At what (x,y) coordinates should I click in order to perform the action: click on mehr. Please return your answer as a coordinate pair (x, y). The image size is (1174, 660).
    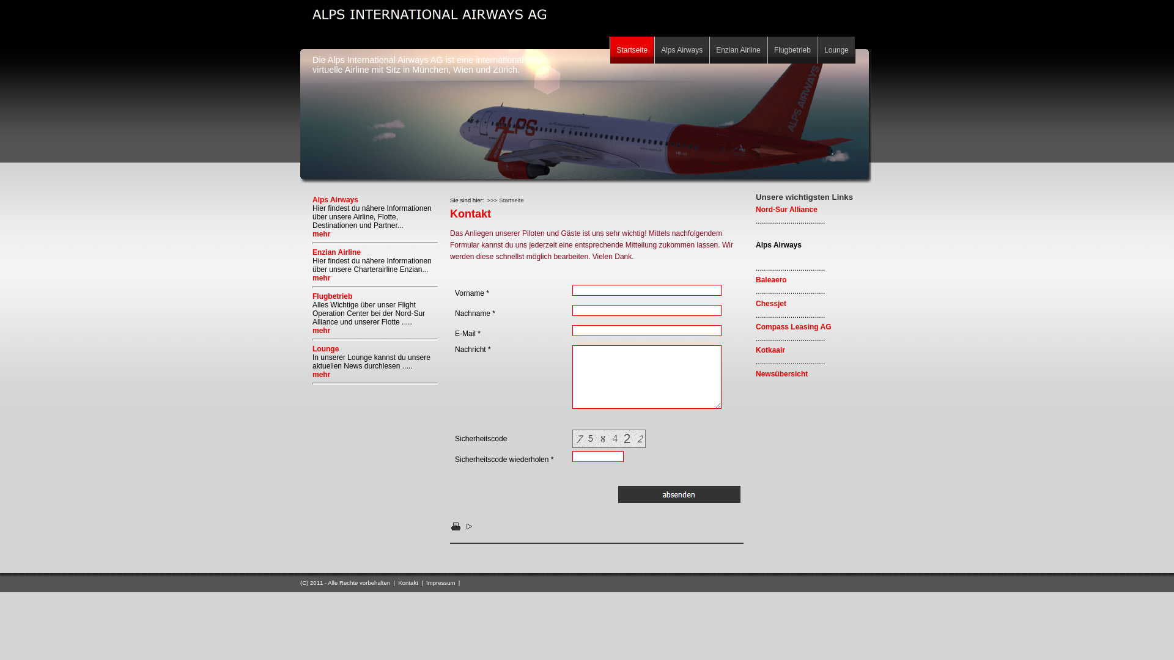
    Looking at the image, I should click on (322, 278).